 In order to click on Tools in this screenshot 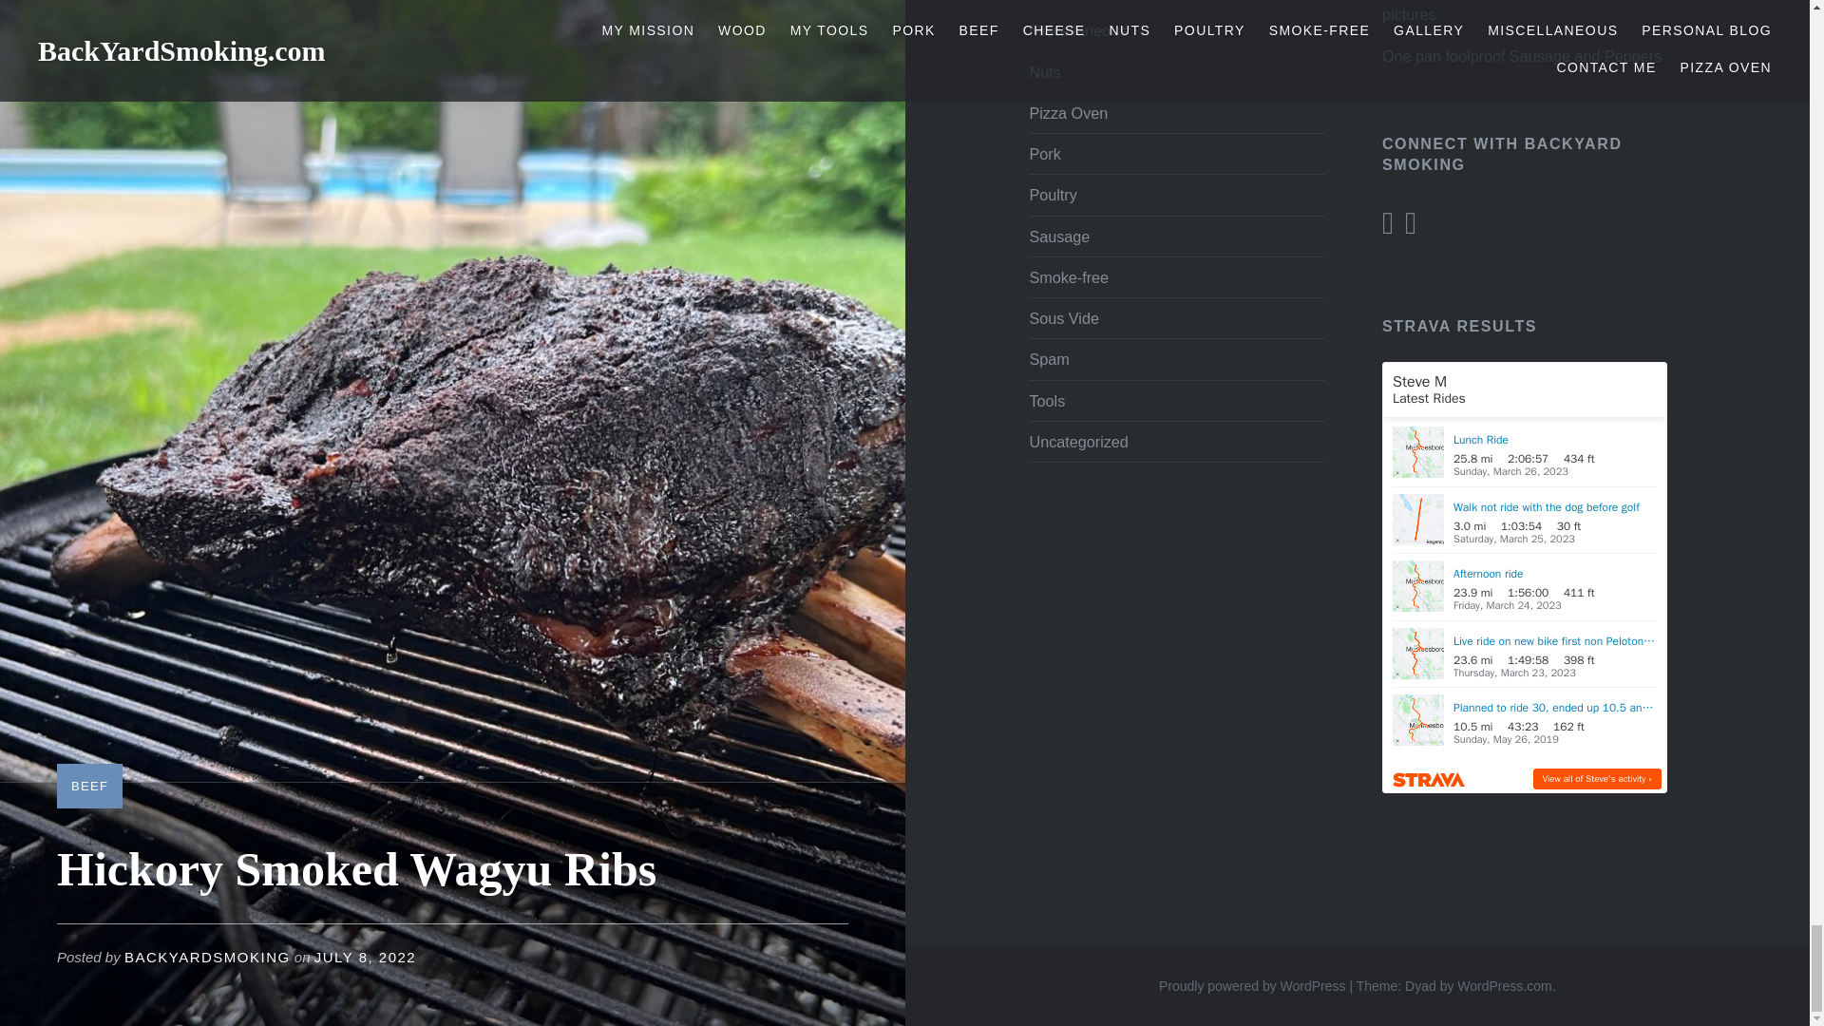, I will do `click(1047, 400)`.